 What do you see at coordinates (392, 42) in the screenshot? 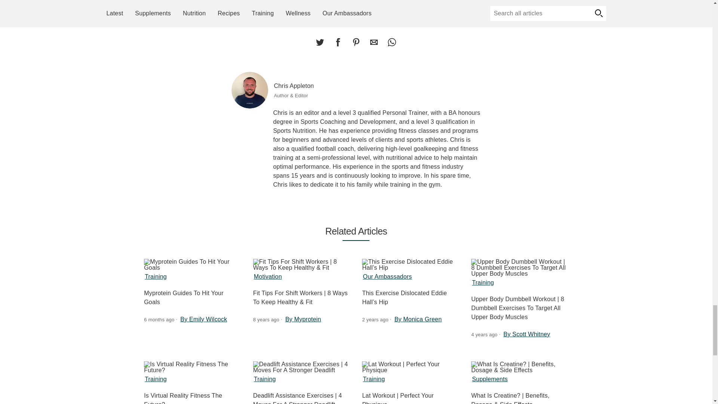
I see `Share this on WhatsApp` at bounding box center [392, 42].